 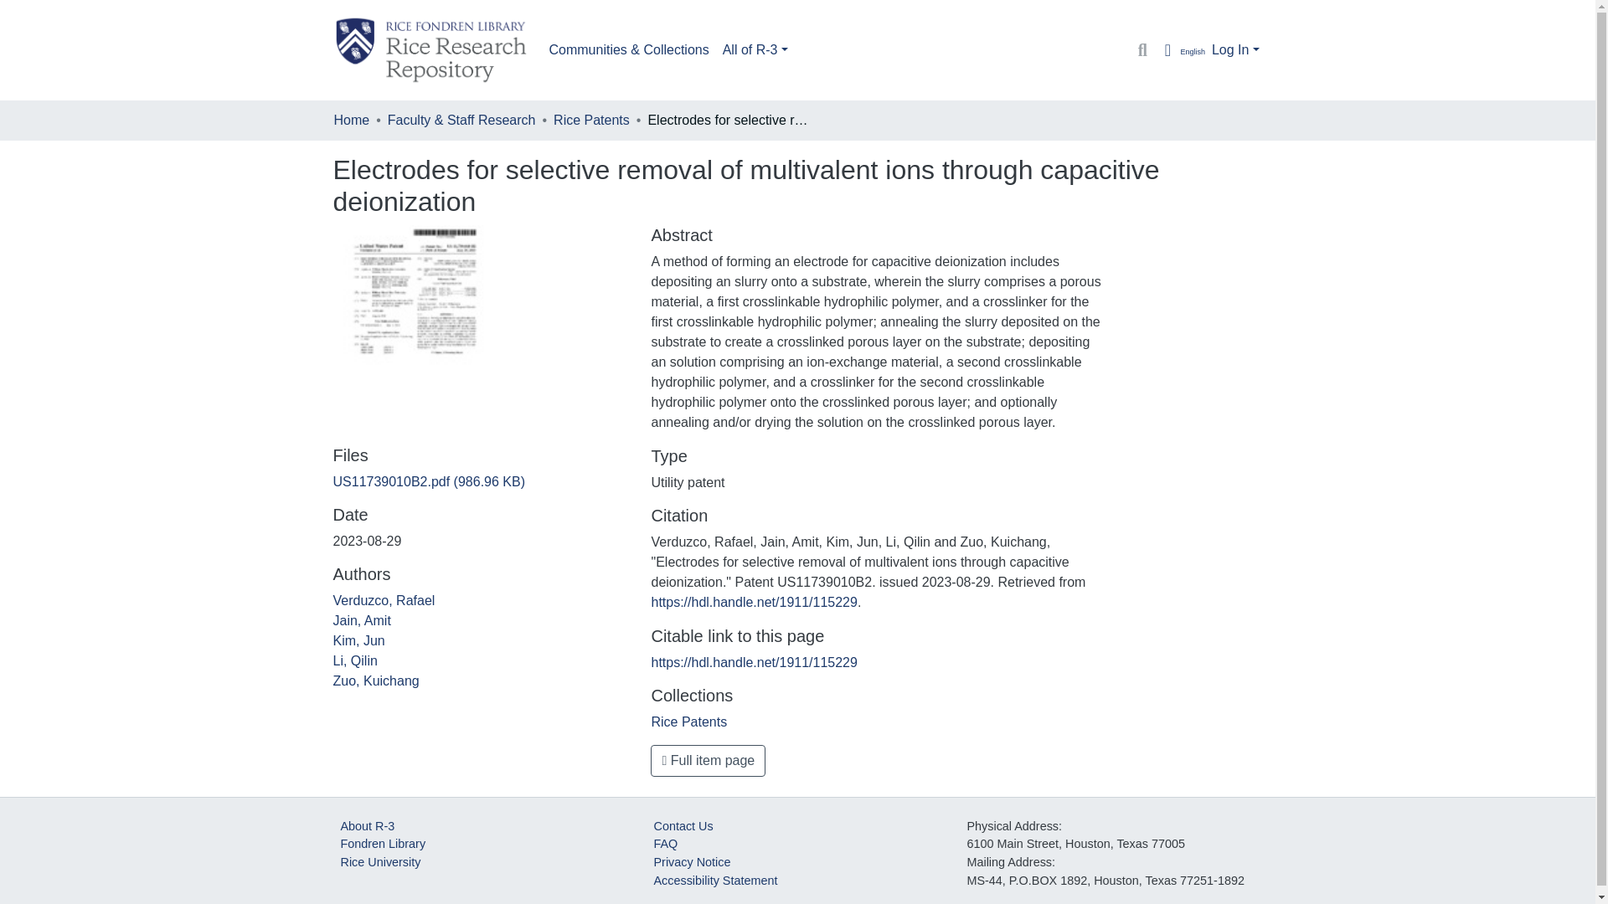 What do you see at coordinates (355, 660) in the screenshot?
I see `Li, Qilin` at bounding box center [355, 660].